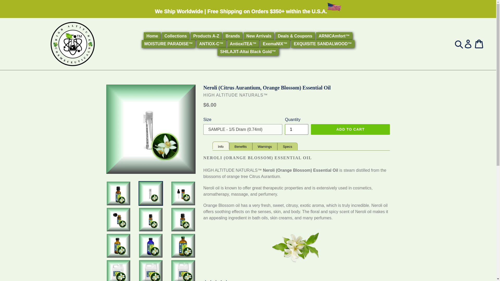  I want to click on Submit, so click(459, 44).